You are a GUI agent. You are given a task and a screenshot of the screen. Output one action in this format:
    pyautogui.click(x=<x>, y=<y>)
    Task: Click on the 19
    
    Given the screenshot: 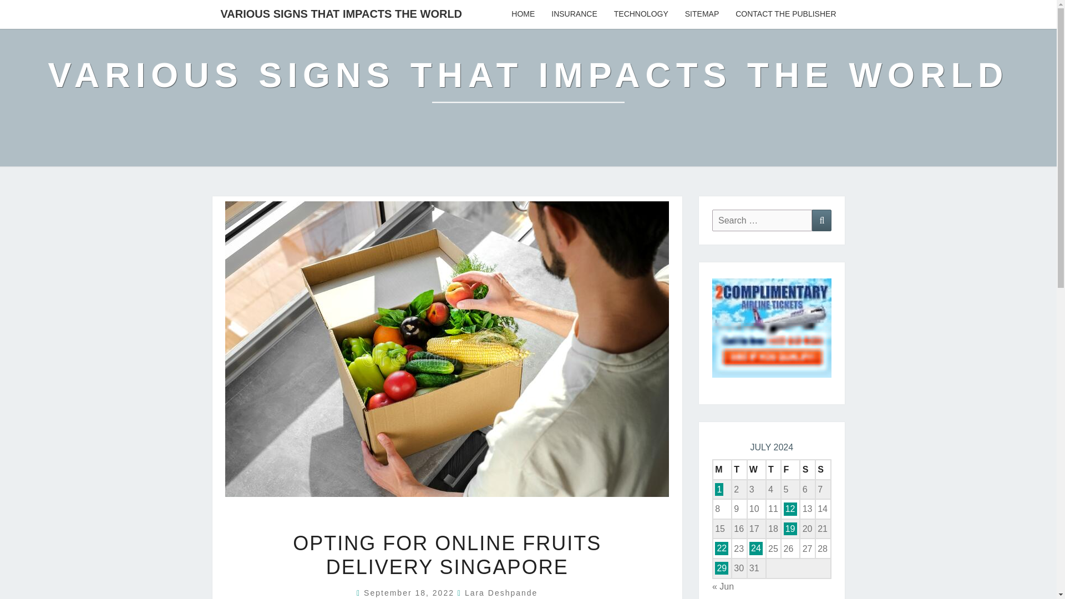 What is the action you would take?
    pyautogui.click(x=790, y=529)
    